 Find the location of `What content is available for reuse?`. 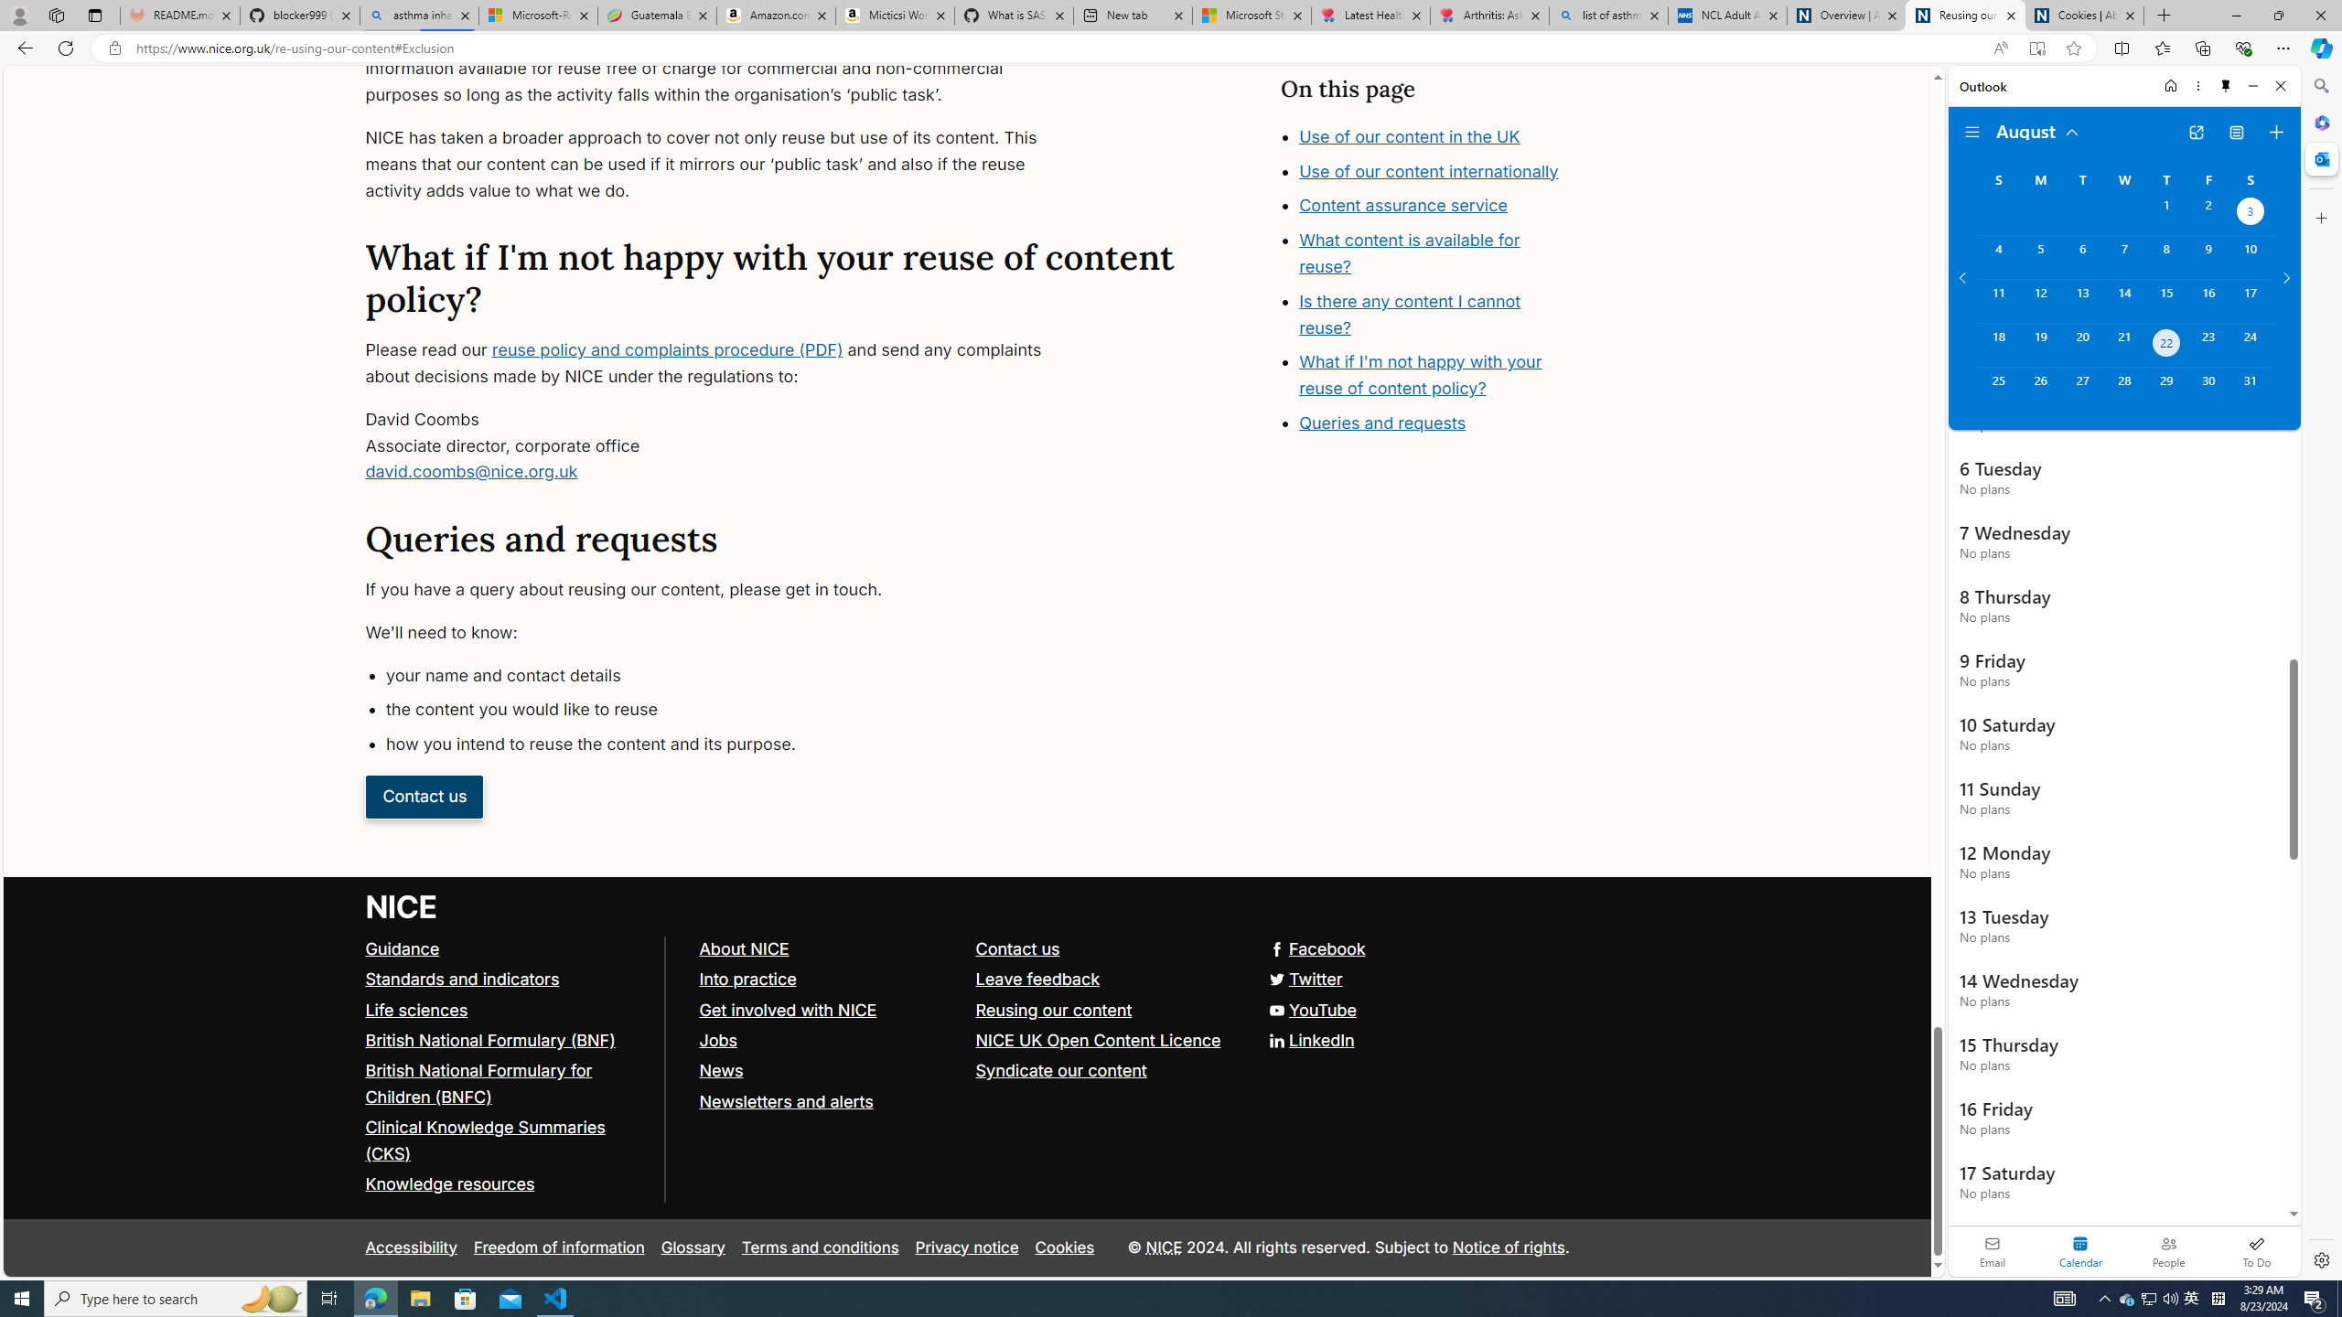

What content is available for reuse? is located at coordinates (1442, 293).